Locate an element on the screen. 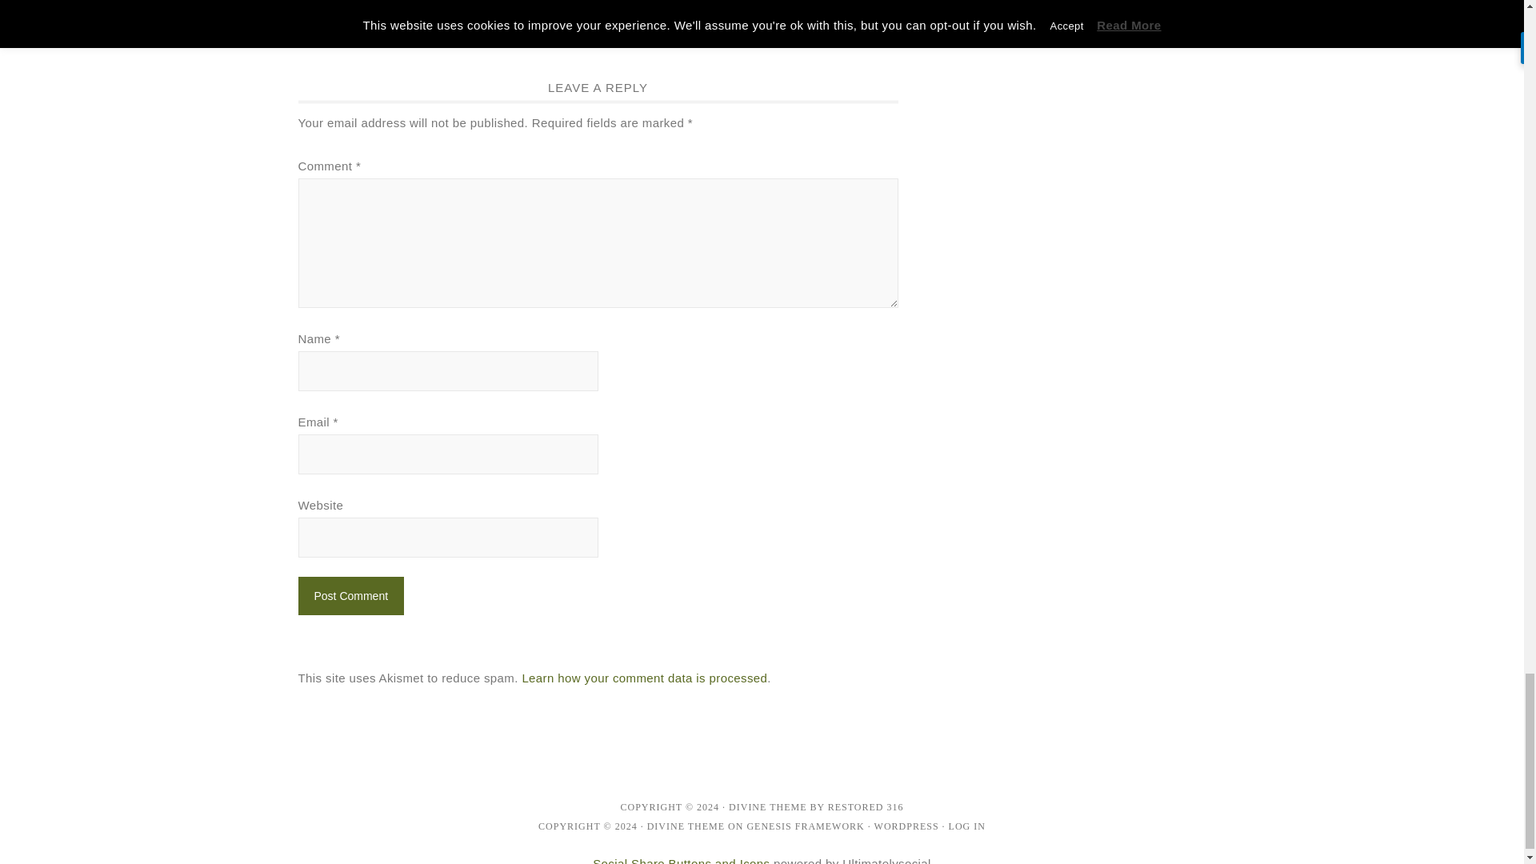 The image size is (1536, 864). LOG IN is located at coordinates (967, 826).